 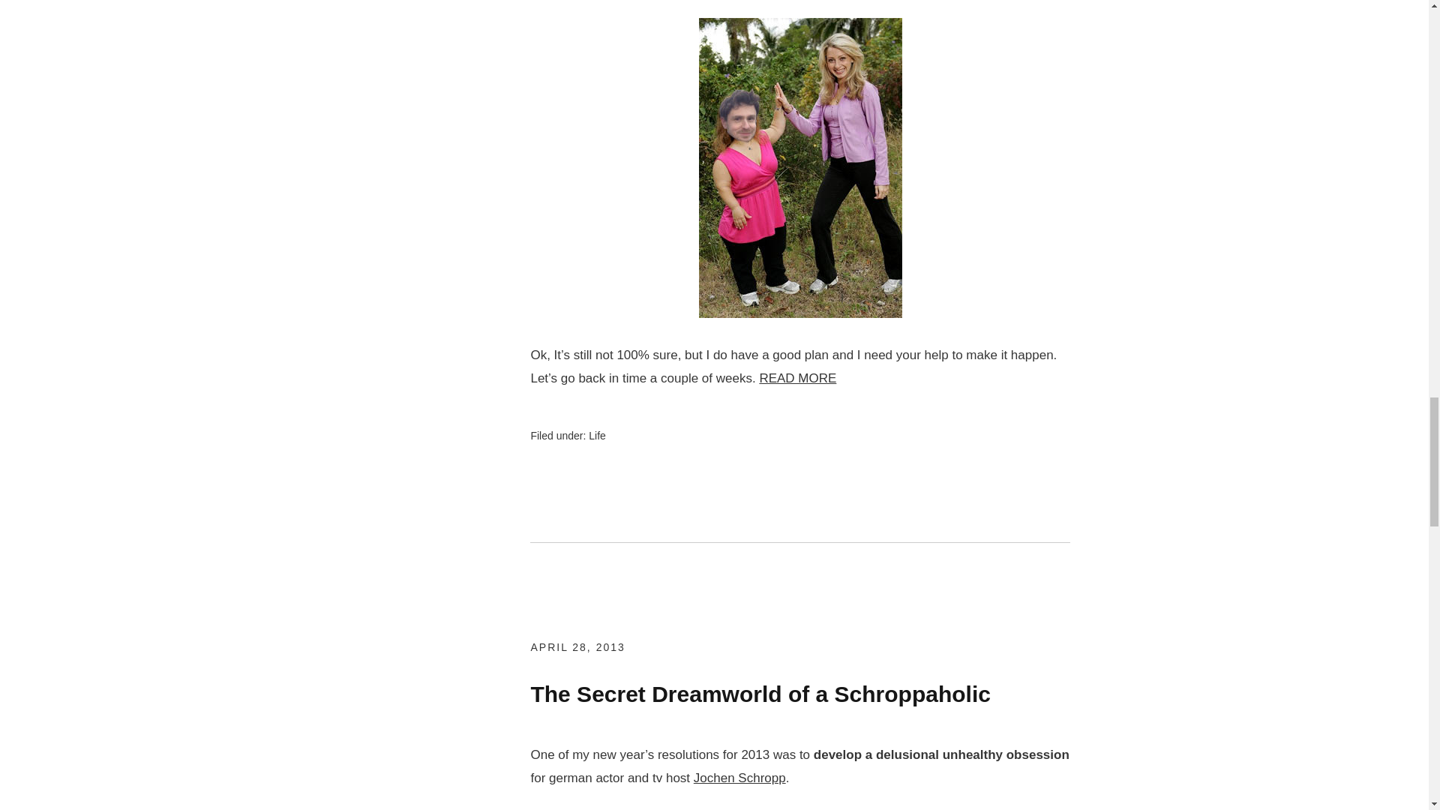 I want to click on Life, so click(x=597, y=435).